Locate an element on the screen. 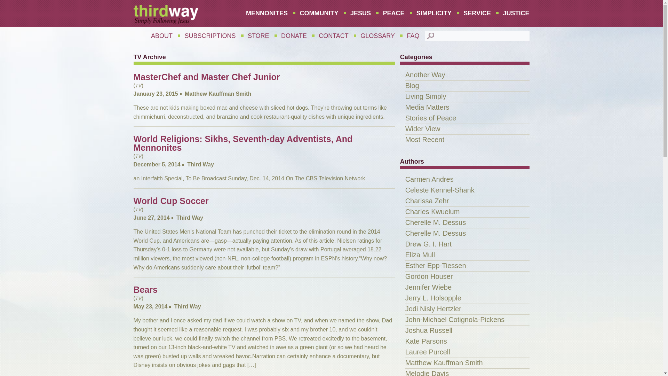 Image resolution: width=668 pixels, height=376 pixels. TV is located at coordinates (138, 85).